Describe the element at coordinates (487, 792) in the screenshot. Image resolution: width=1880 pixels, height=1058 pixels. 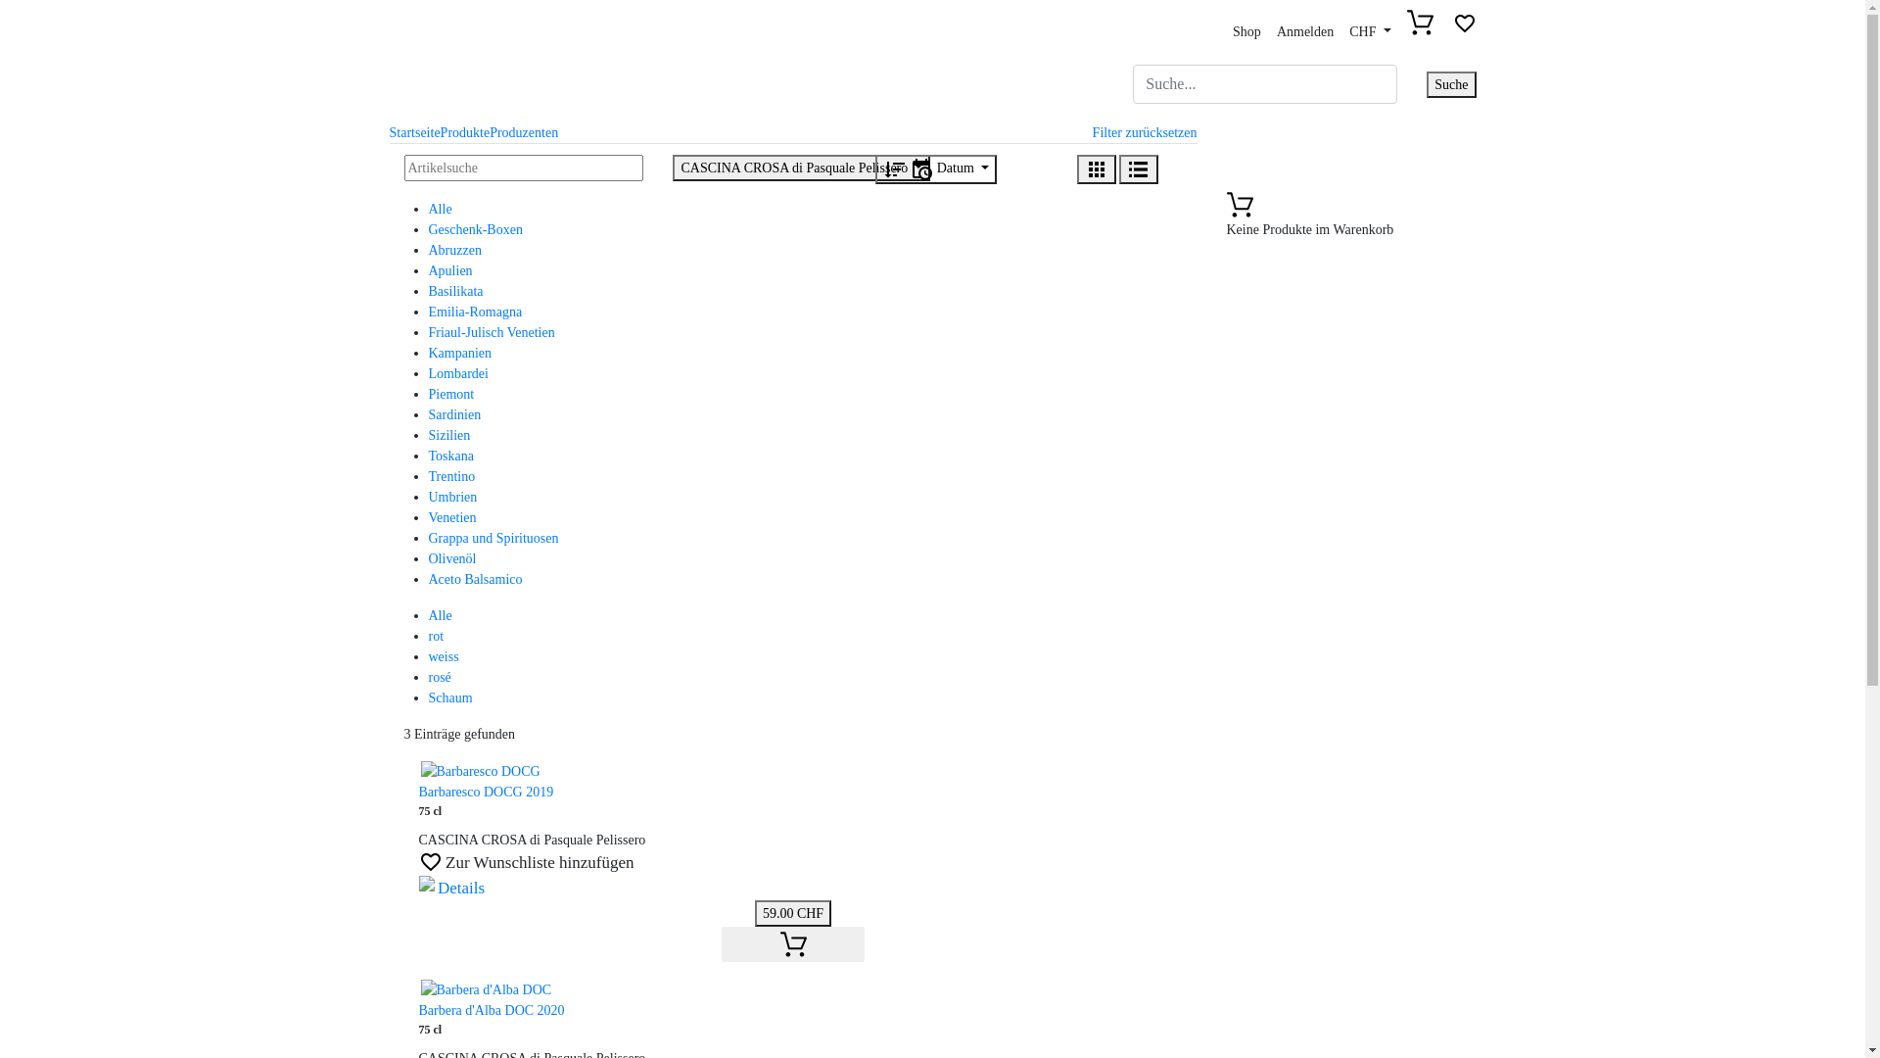
I see `Barbaresco DOCG 2019` at that location.